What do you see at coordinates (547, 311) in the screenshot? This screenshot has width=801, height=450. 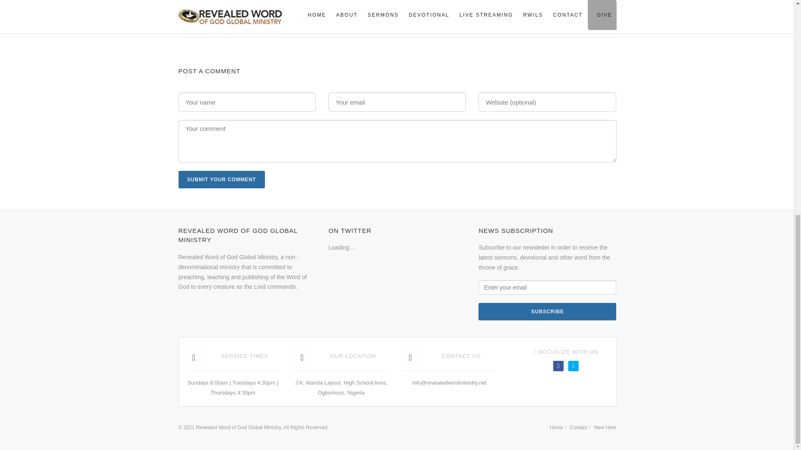 I see `Subscribe` at bounding box center [547, 311].